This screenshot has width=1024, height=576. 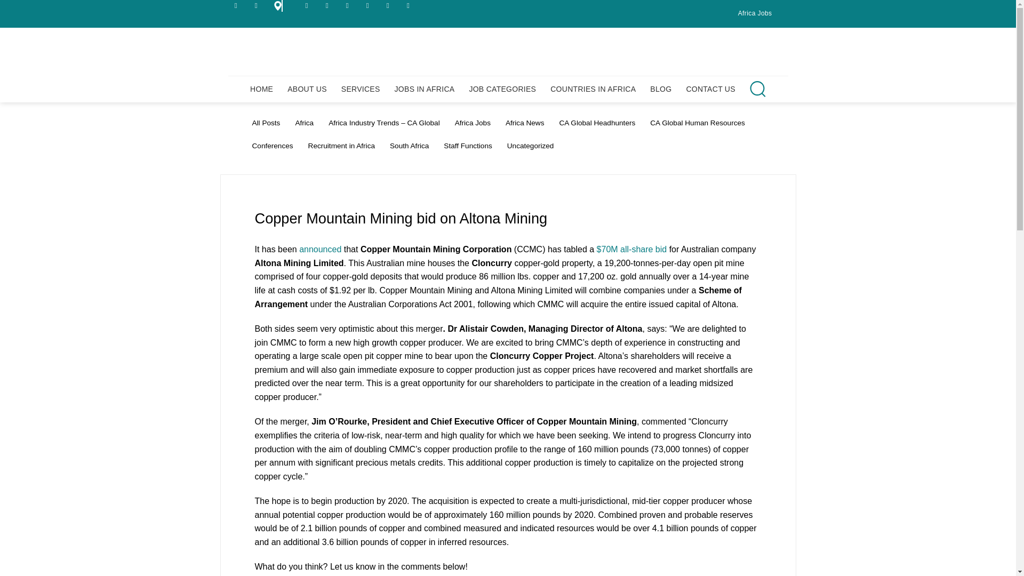 I want to click on HOME, so click(x=261, y=89).